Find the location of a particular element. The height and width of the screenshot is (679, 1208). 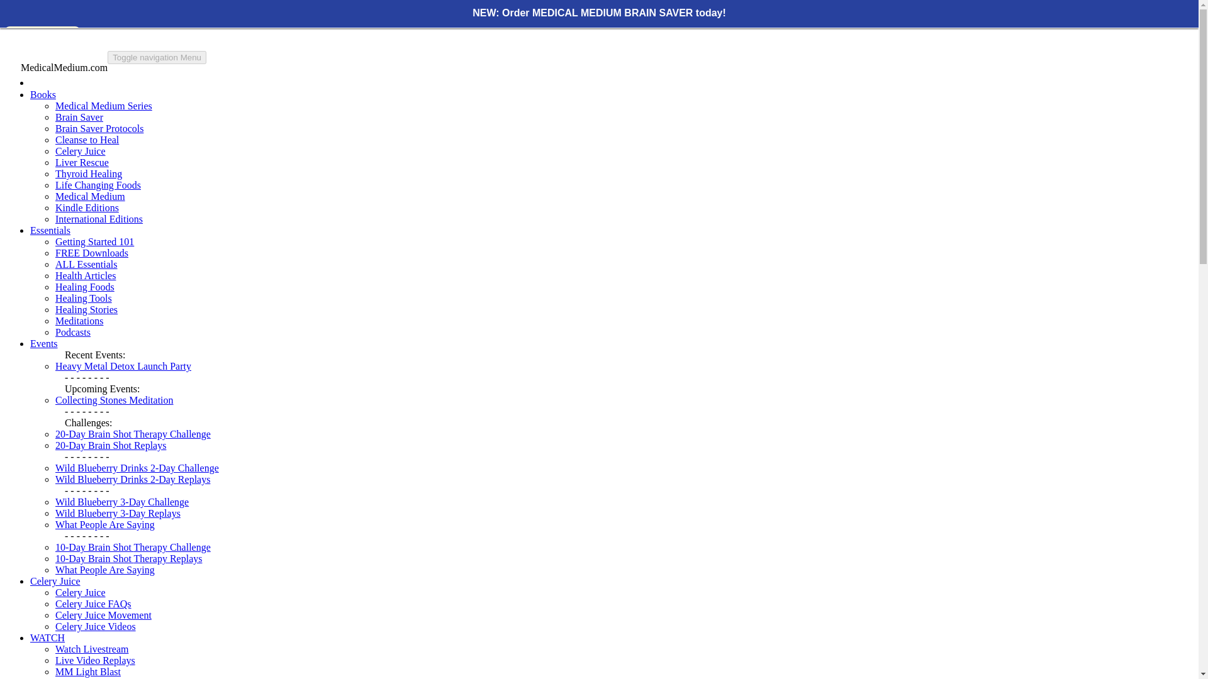

International Editions is located at coordinates (99, 219).